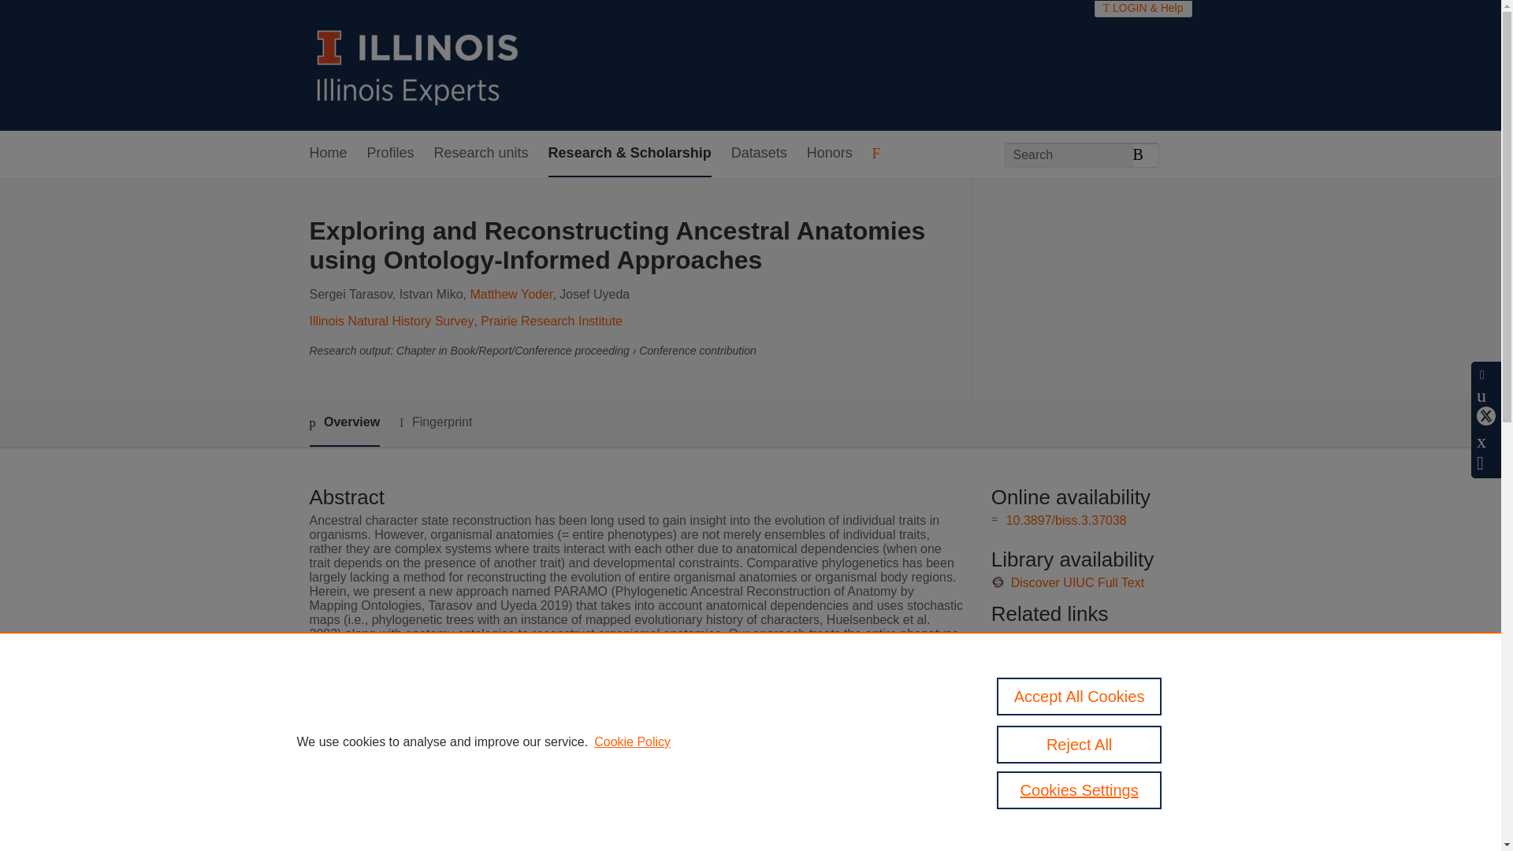  Describe the element at coordinates (1078, 583) in the screenshot. I see `Discover UIUC Full Text` at that location.